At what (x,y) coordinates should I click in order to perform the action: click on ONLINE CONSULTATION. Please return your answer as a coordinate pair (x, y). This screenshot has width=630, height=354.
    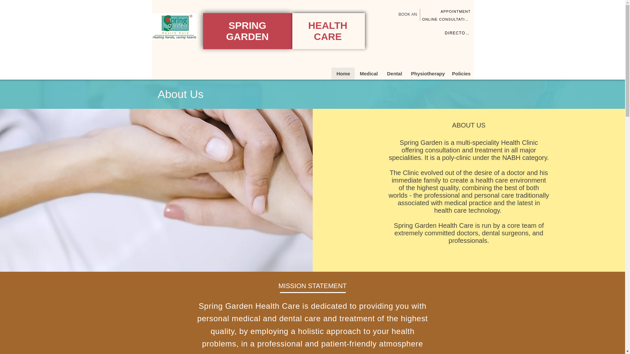
    Looking at the image, I should click on (447, 19).